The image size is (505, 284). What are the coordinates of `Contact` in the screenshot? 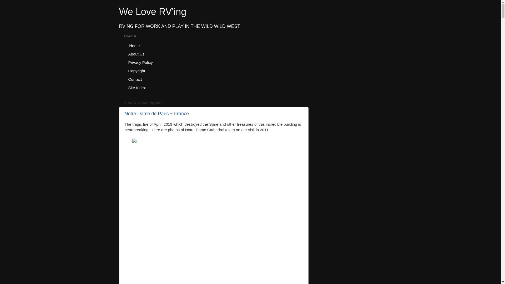 It's located at (135, 79).